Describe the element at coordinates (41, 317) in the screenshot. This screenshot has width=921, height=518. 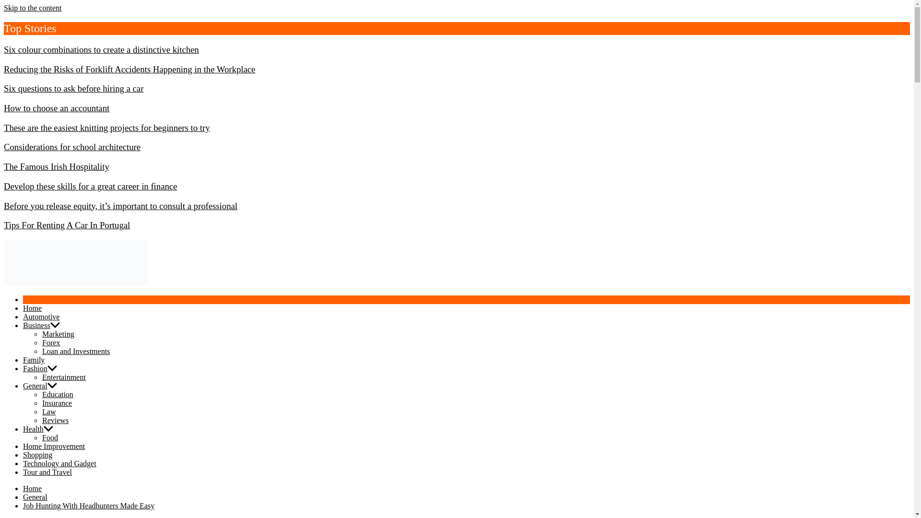
I see `Automotive` at that location.